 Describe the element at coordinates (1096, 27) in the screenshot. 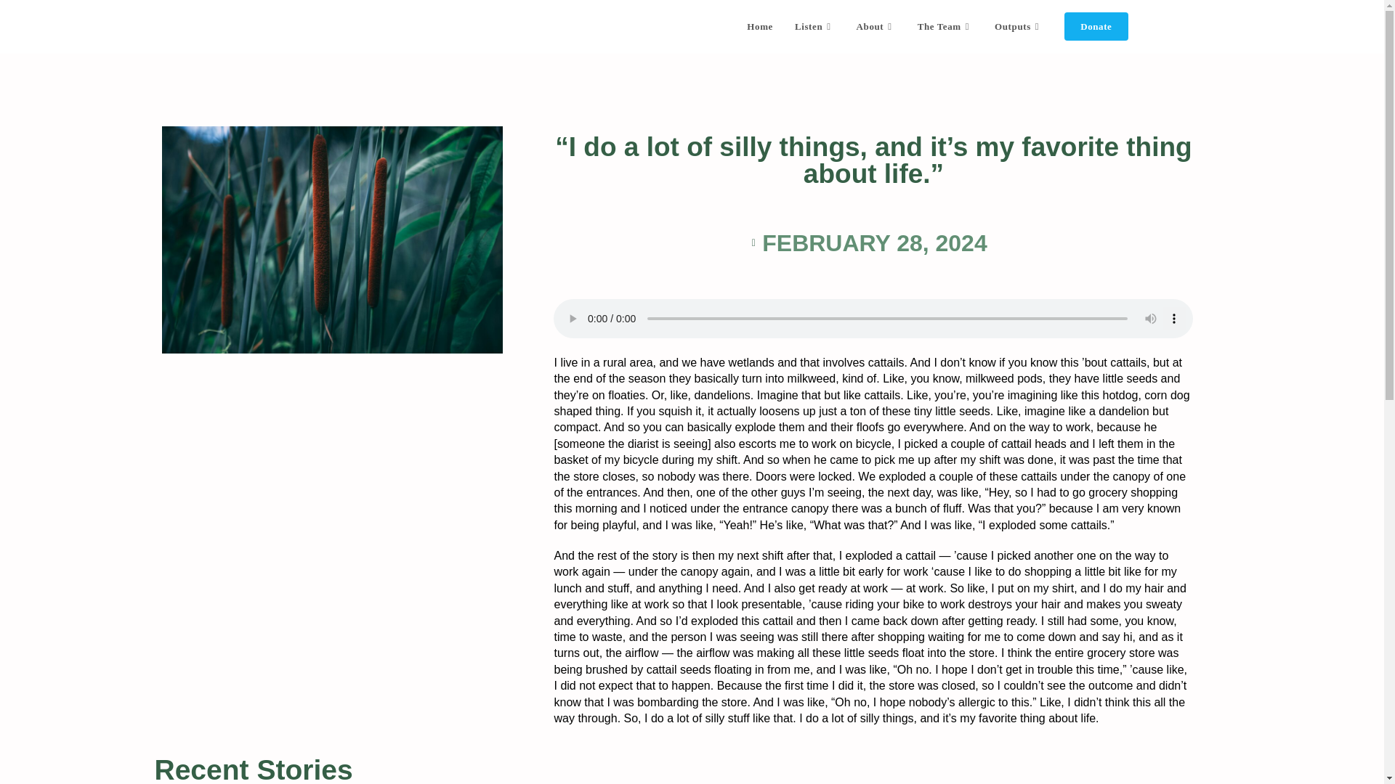

I see `Donate` at that location.